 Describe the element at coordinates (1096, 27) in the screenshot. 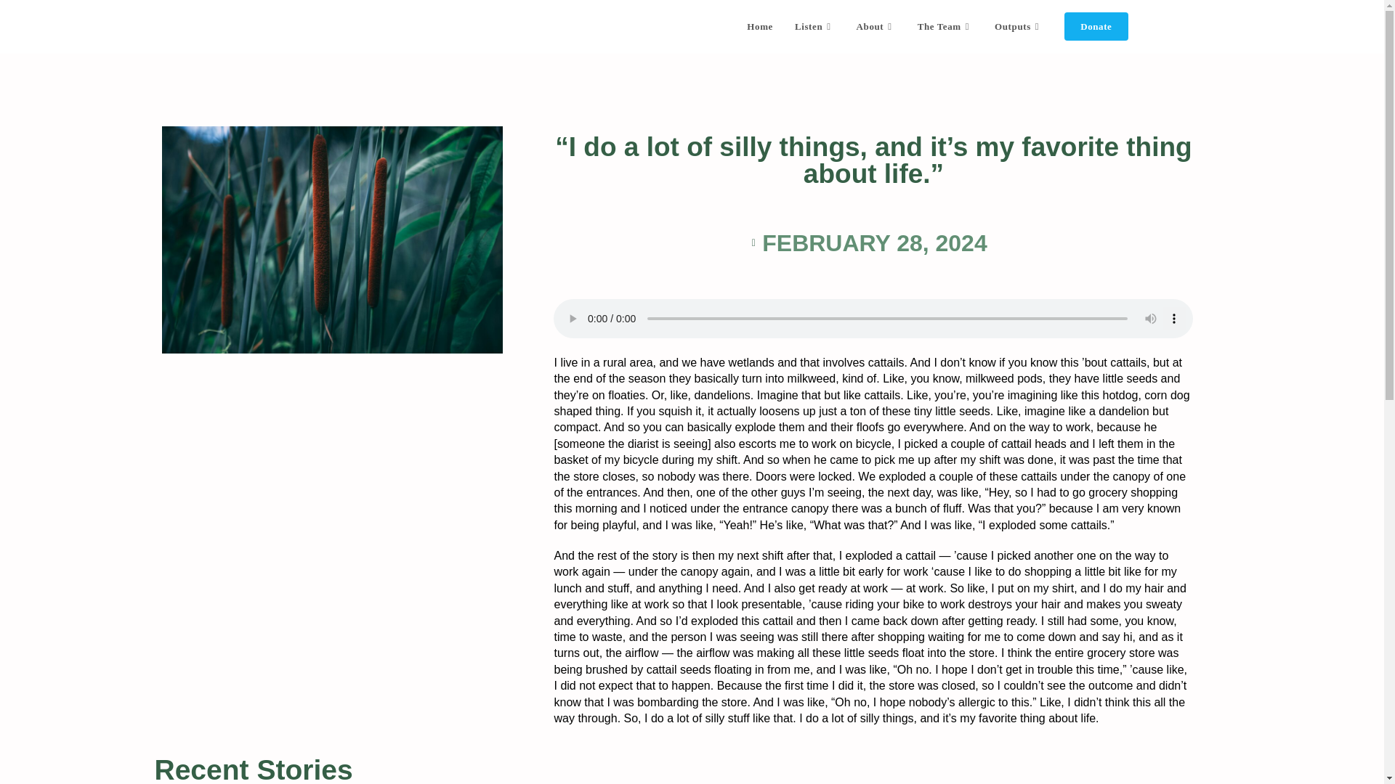

I see `Donate` at that location.